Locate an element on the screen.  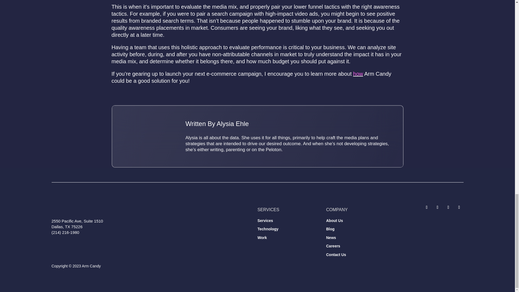
Follow on LinkedIn is located at coordinates (459, 207).